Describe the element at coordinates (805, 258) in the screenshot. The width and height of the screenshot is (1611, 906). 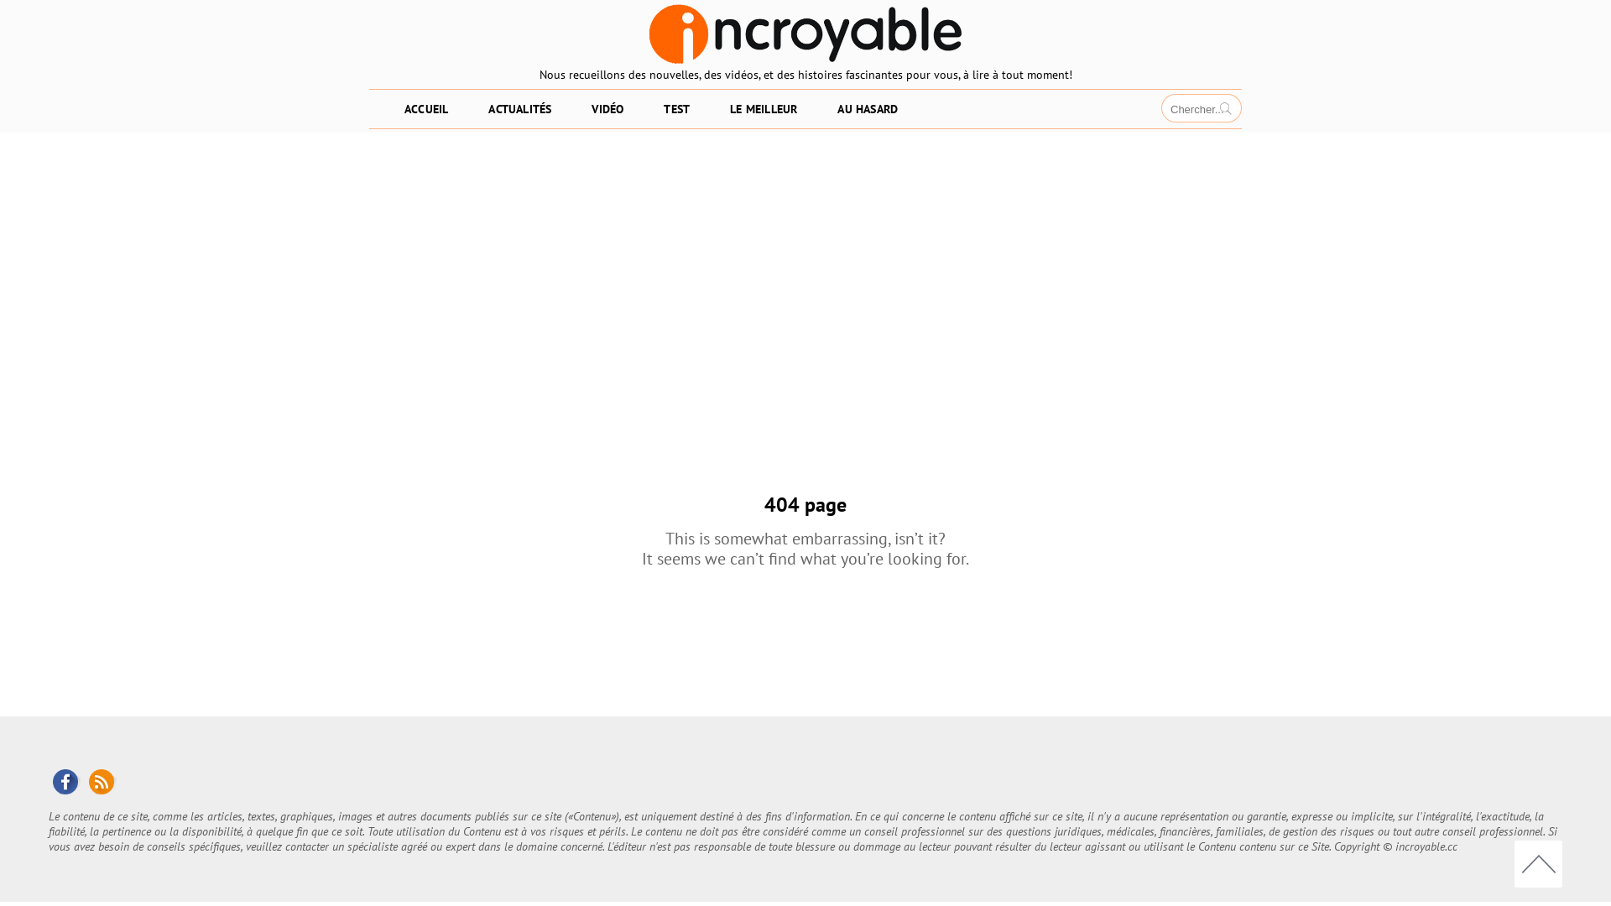
I see `Advertisement` at that location.